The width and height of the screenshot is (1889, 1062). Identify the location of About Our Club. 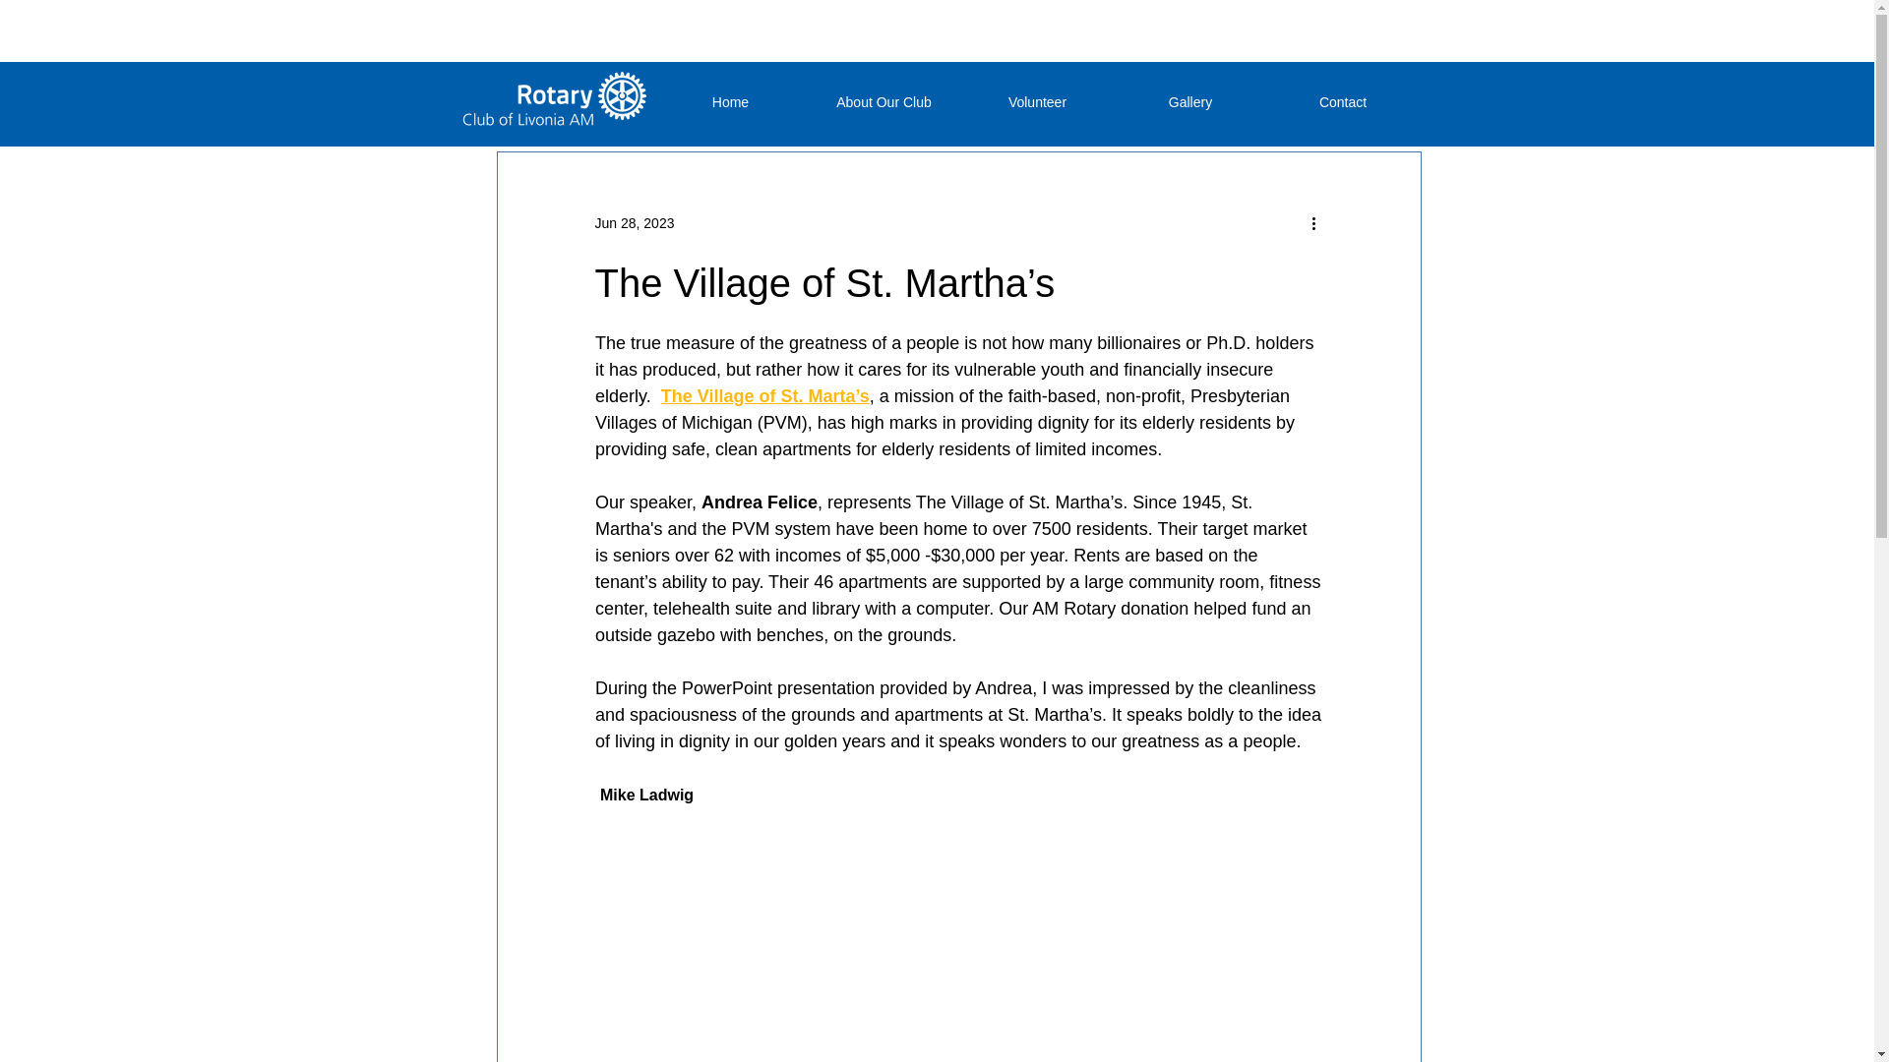
(883, 102).